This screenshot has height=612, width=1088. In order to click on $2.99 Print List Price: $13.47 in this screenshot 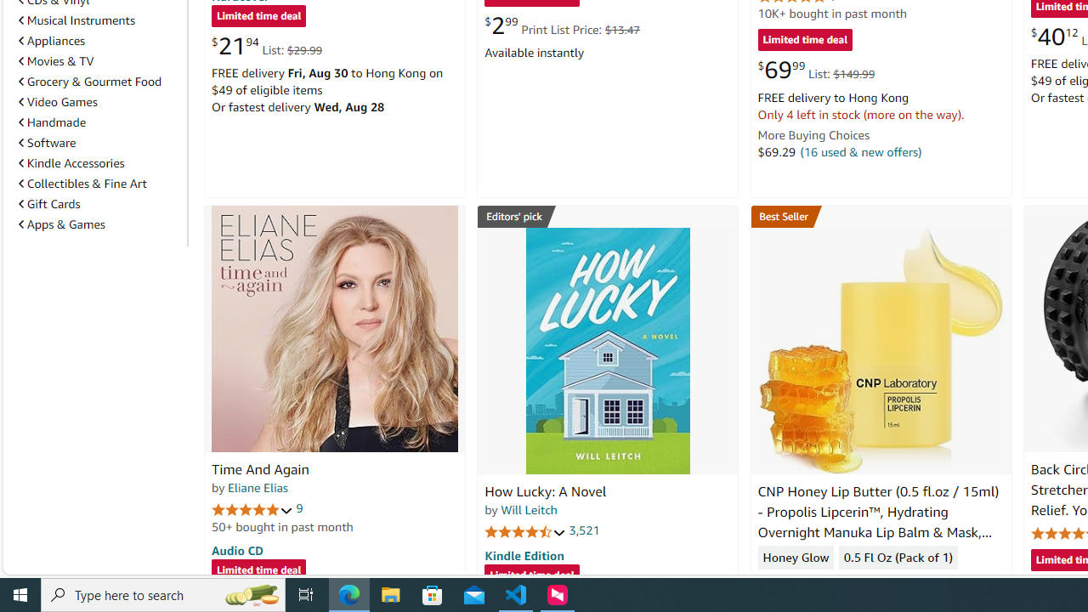, I will do `click(561, 25)`.